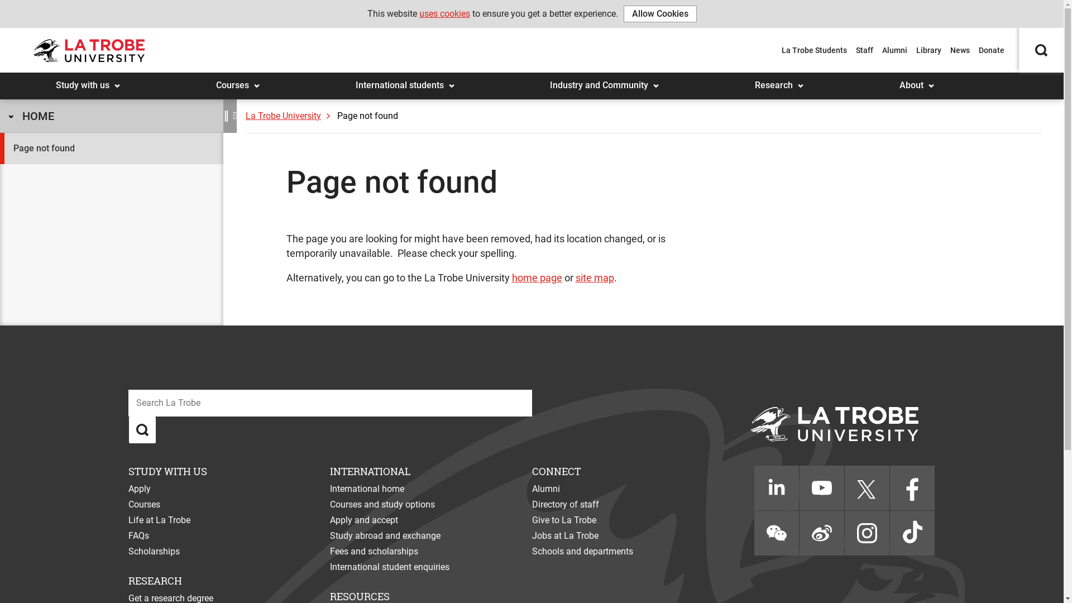  Describe the element at coordinates (542, 76) in the screenshot. I see `Industry and Community` at that location.